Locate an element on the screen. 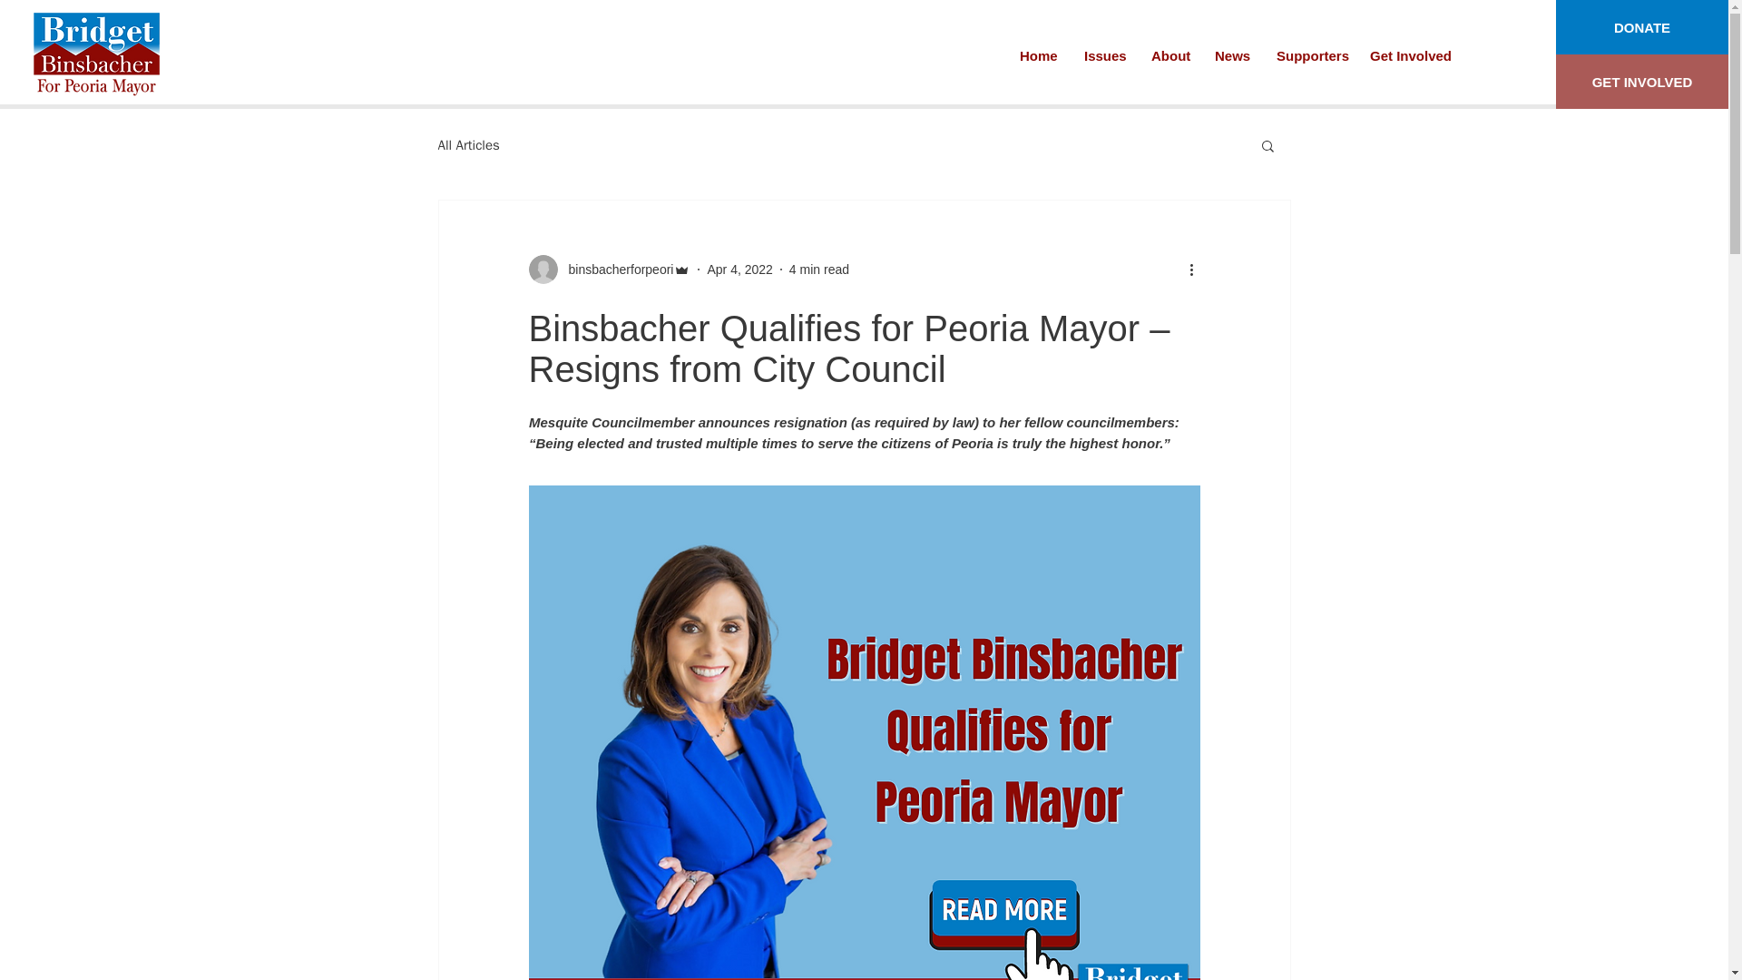 The width and height of the screenshot is (1742, 980). Supporters is located at coordinates (1310, 56).